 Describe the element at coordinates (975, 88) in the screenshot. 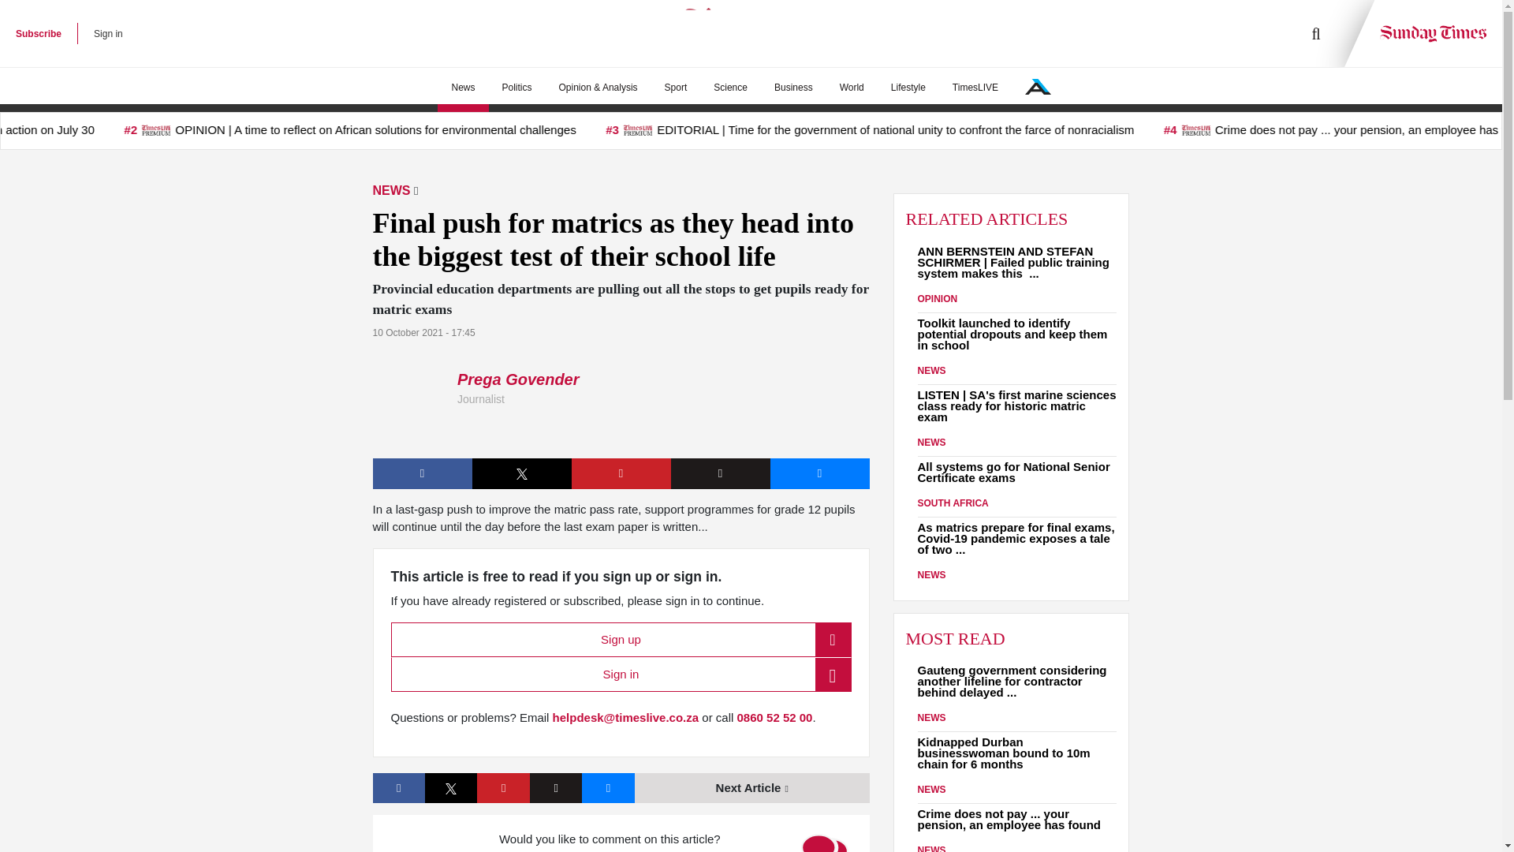

I see `TimesLIVE` at that location.